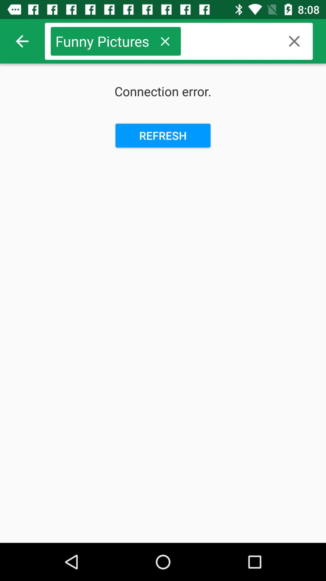  I want to click on launch item next to funny pictures, so click(22, 41).